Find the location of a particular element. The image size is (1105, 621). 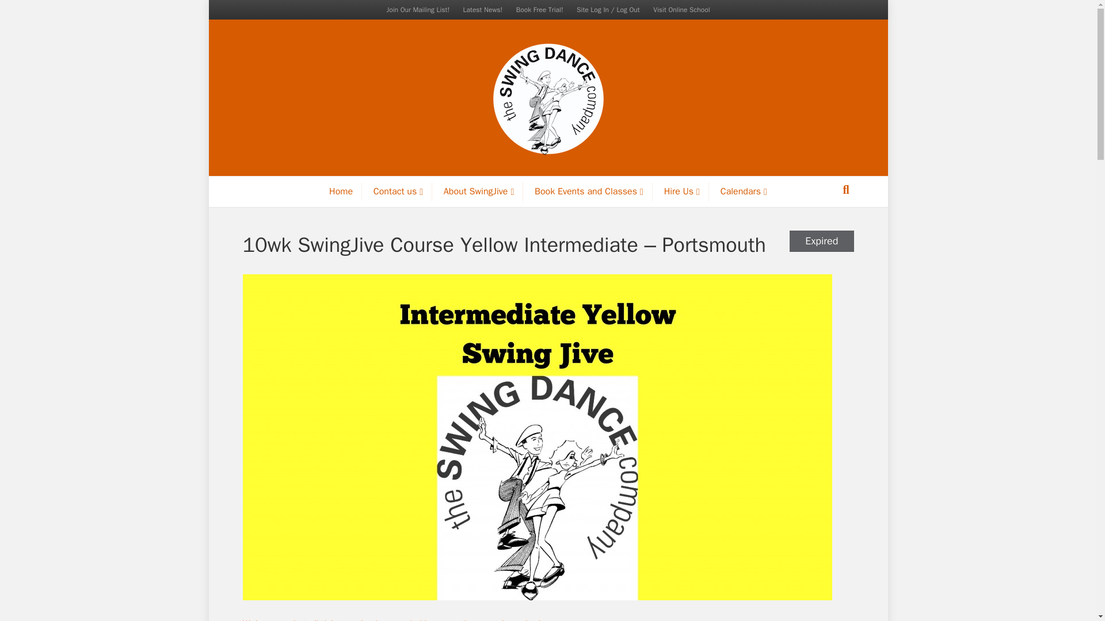

Latest News! is located at coordinates (482, 10).